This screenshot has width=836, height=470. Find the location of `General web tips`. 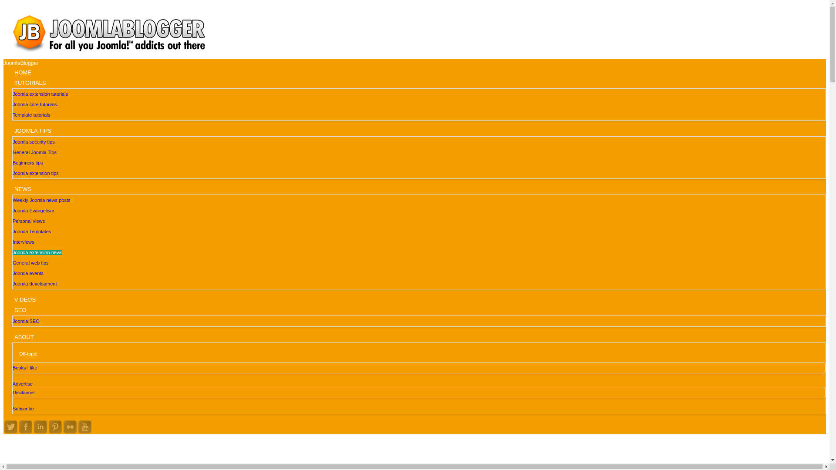

General web tips is located at coordinates (30, 263).